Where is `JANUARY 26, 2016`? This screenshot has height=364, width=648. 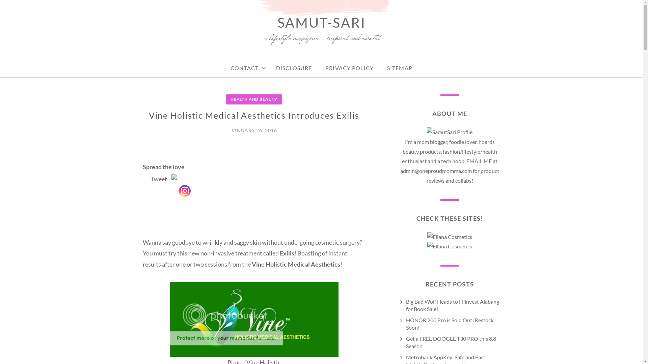
JANUARY 26, 2016 is located at coordinates (254, 130).